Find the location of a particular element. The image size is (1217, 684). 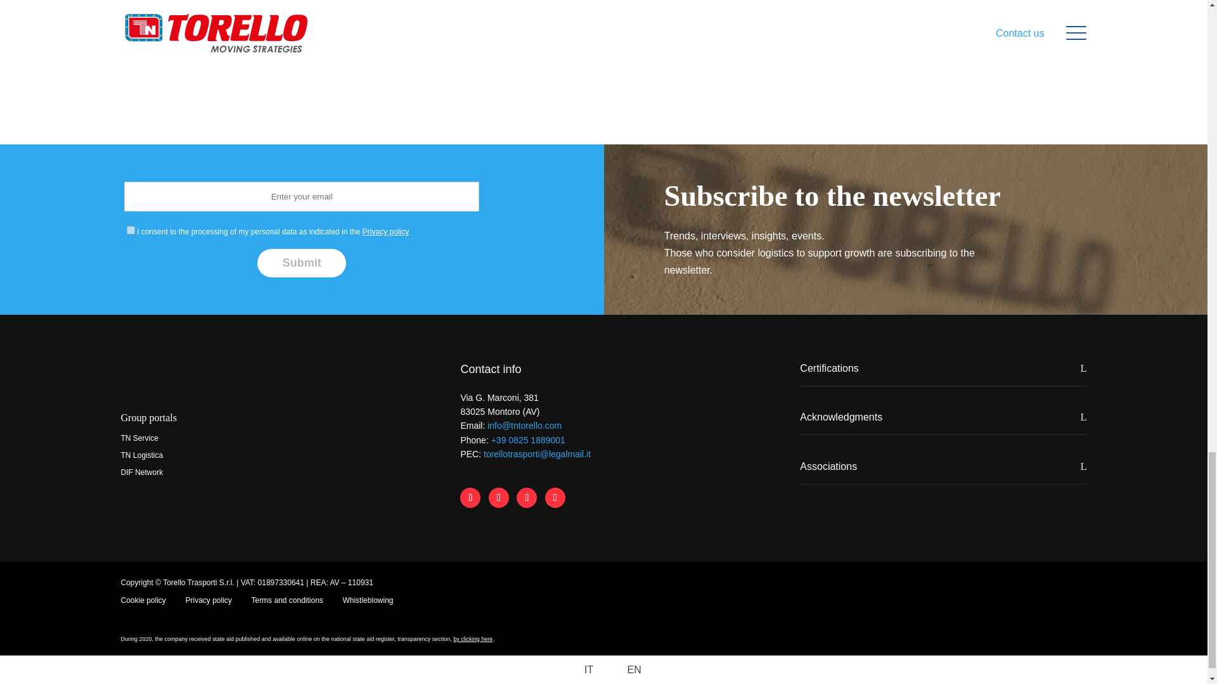

Follow on Youtube is located at coordinates (555, 498).